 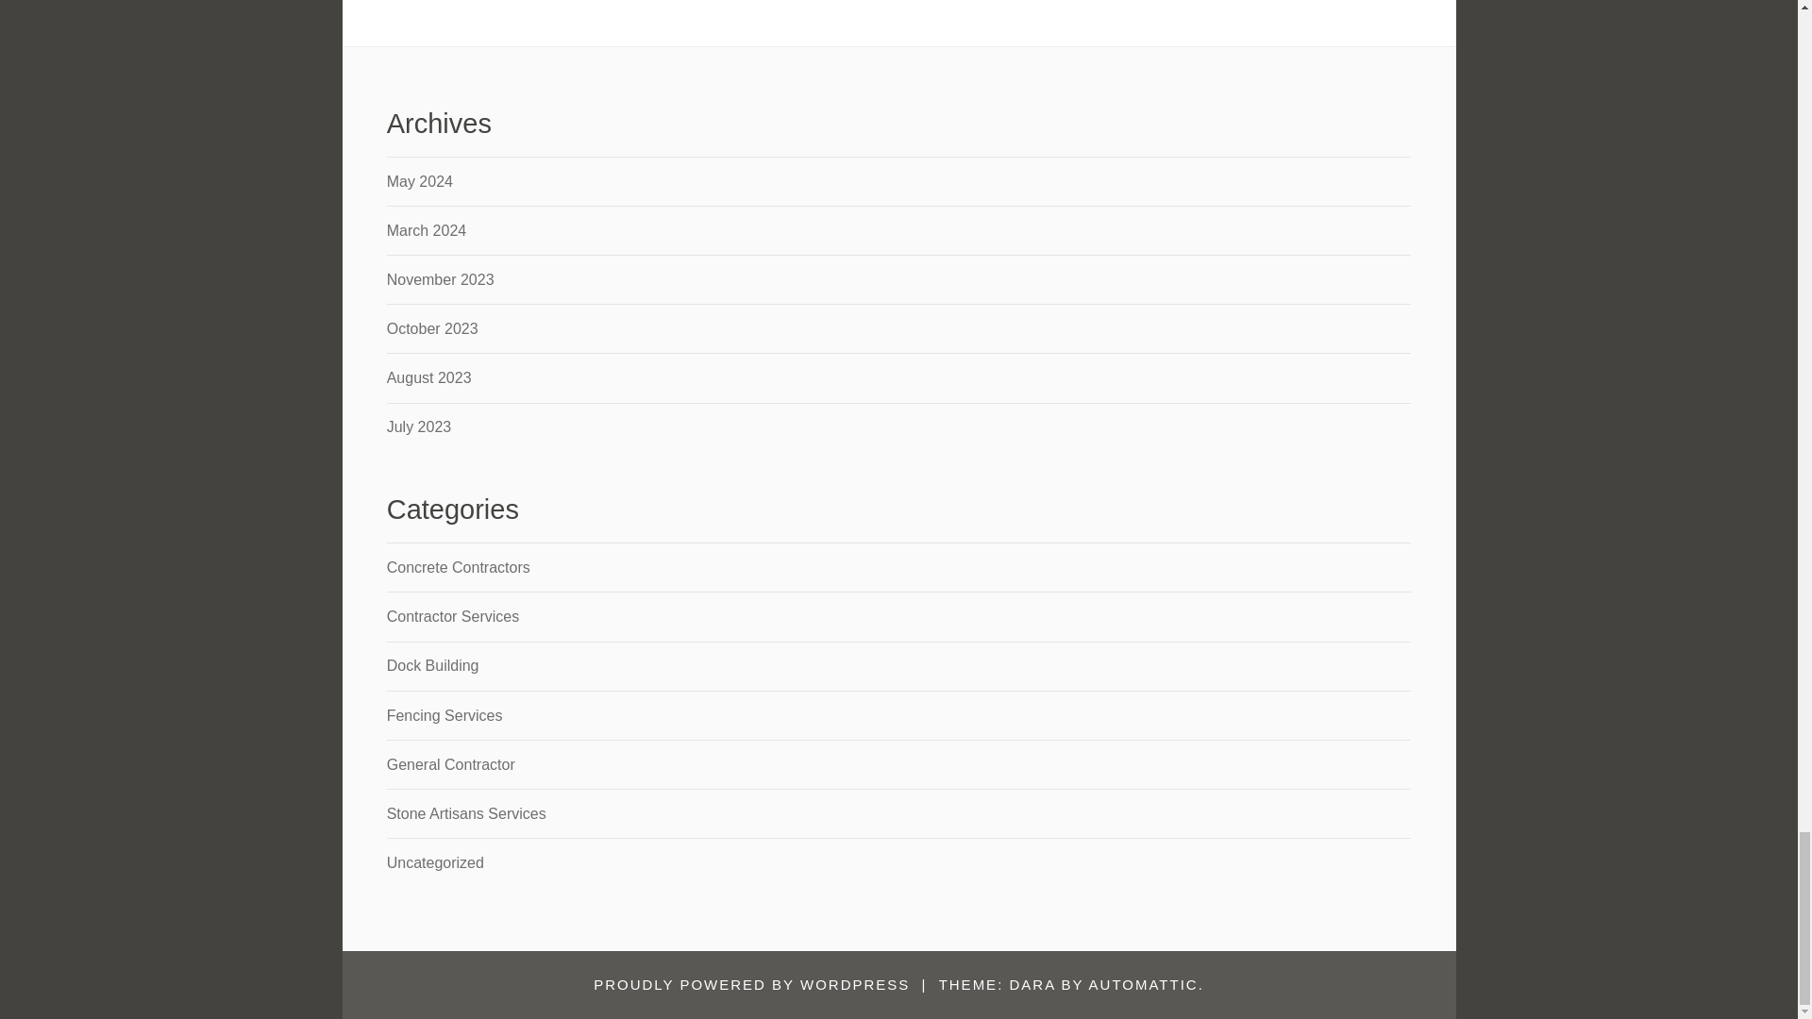 What do you see at coordinates (453, 616) in the screenshot?
I see `Contractor Services` at bounding box center [453, 616].